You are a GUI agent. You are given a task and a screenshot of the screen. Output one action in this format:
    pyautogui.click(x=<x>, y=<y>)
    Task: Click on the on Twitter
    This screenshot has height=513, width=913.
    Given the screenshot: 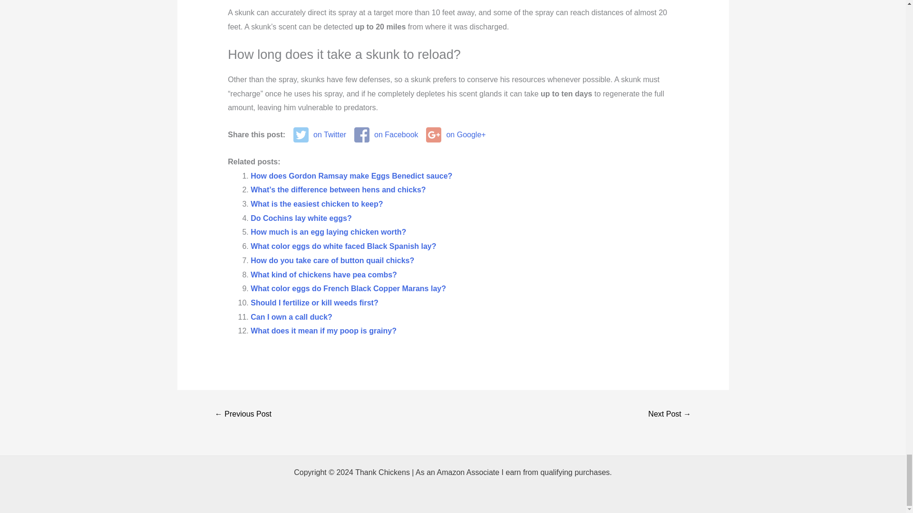 What is the action you would take?
    pyautogui.click(x=320, y=135)
    